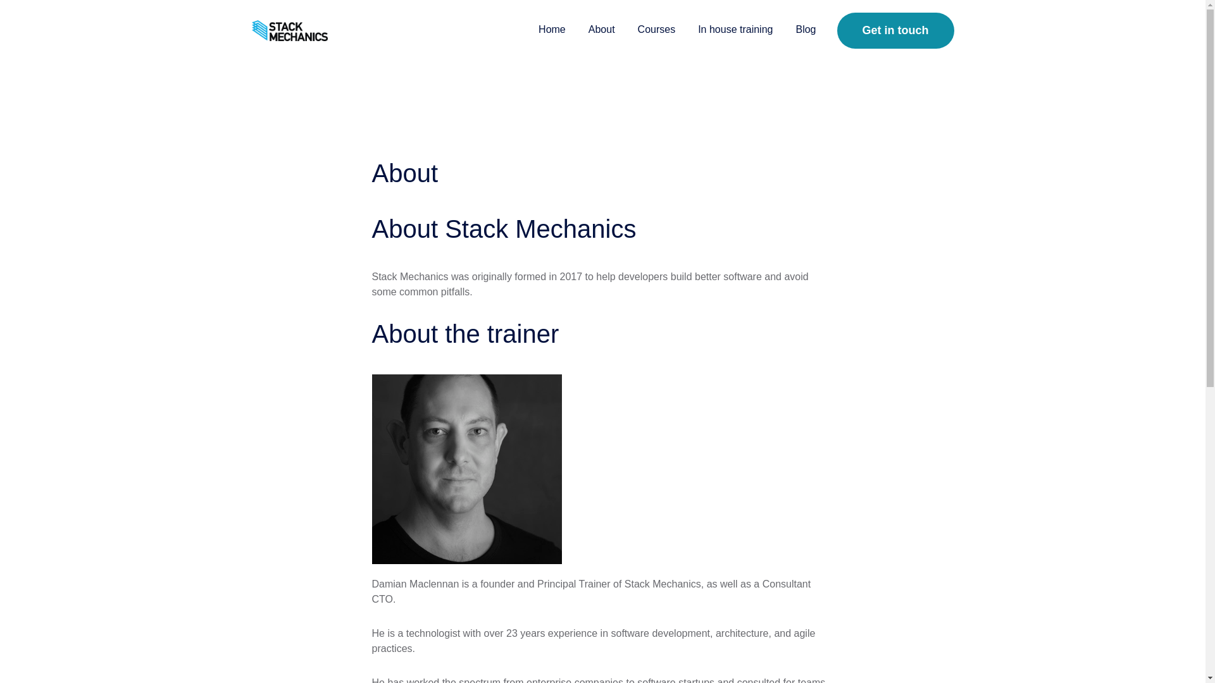 The image size is (1215, 683). Describe the element at coordinates (552, 30) in the screenshot. I see `Home` at that location.